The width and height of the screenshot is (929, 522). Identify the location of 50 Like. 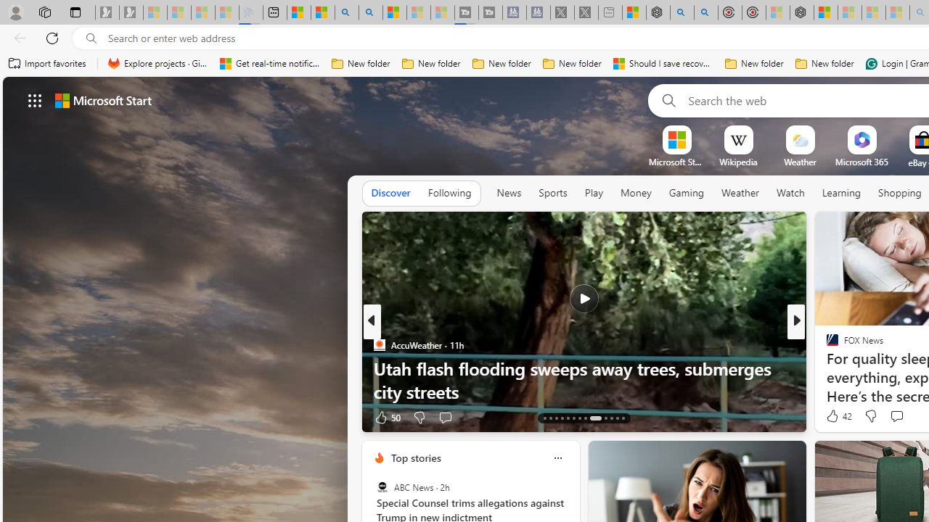
(386, 416).